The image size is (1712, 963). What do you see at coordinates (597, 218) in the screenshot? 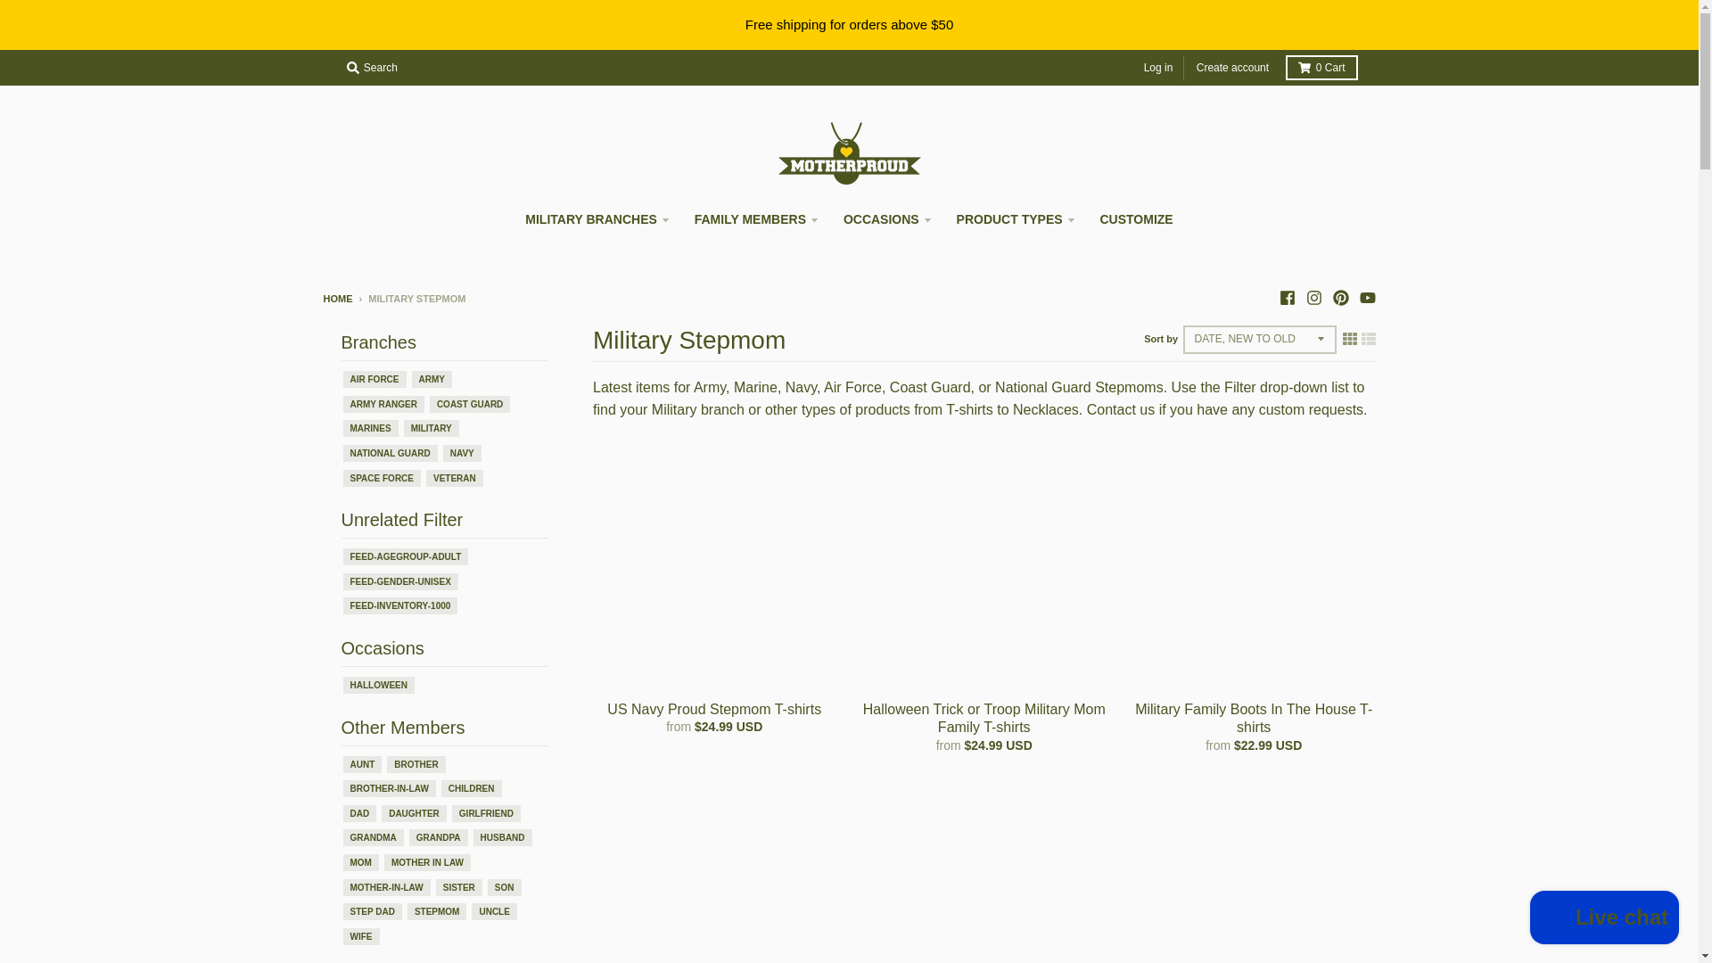
I see `MILITARY BRANCHES` at bounding box center [597, 218].